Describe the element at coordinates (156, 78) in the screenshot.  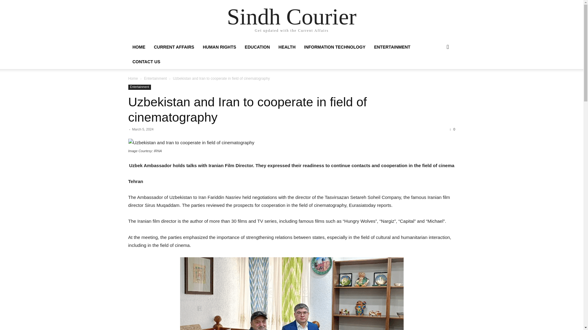
I see `View all posts in Entertainment` at that location.